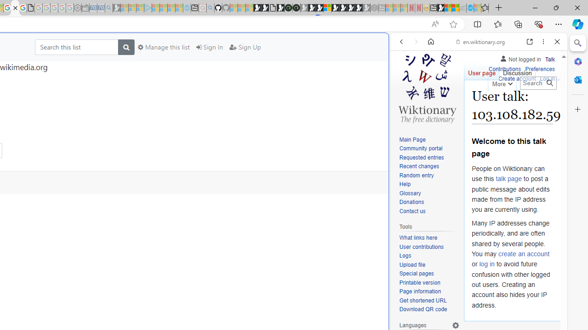  Describe the element at coordinates (30, 8) in the screenshot. I see `google_privacy_policy_zh-CN.pdf` at that location.